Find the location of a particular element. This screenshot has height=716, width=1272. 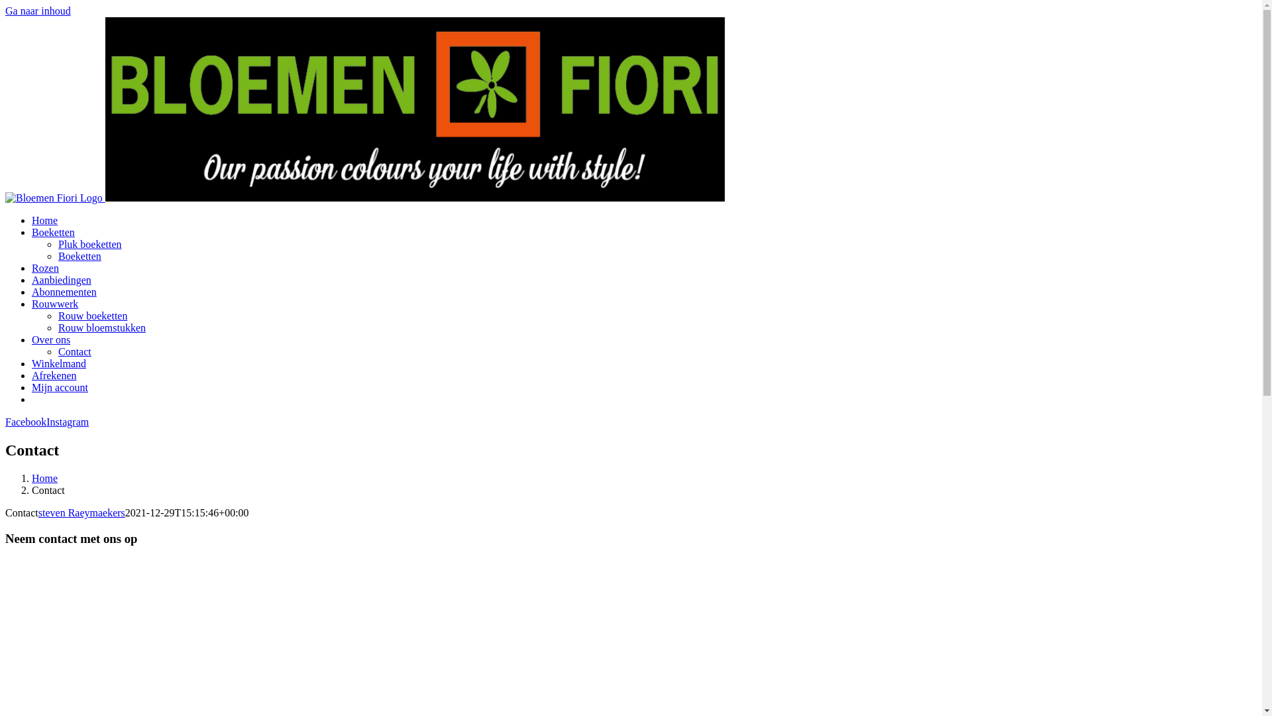

Pluk boeketten is located at coordinates (90, 244).